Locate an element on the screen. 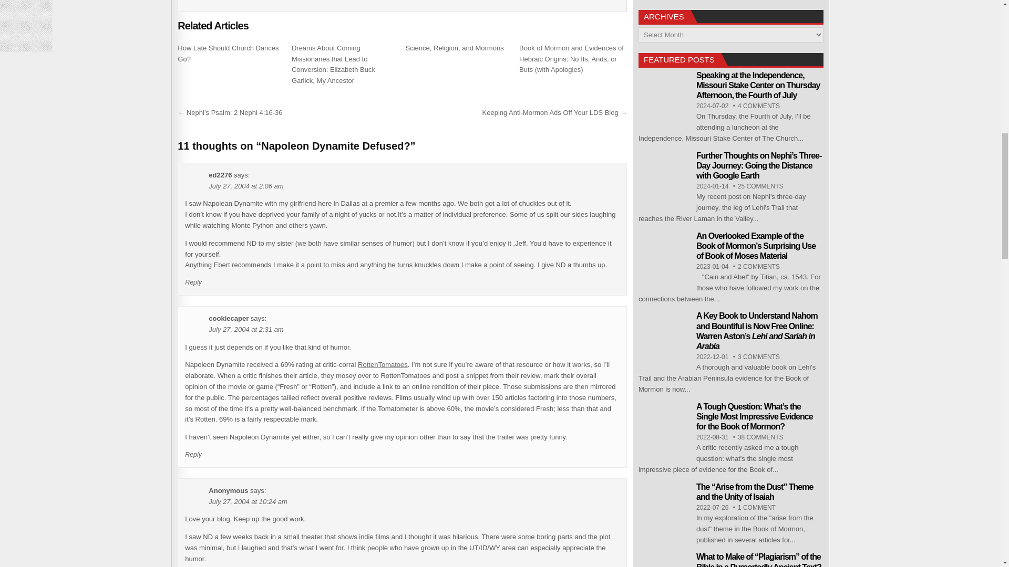 The width and height of the screenshot is (1009, 567). Permanent Link to How Late Should Church Dances Go? is located at coordinates (228, 54).